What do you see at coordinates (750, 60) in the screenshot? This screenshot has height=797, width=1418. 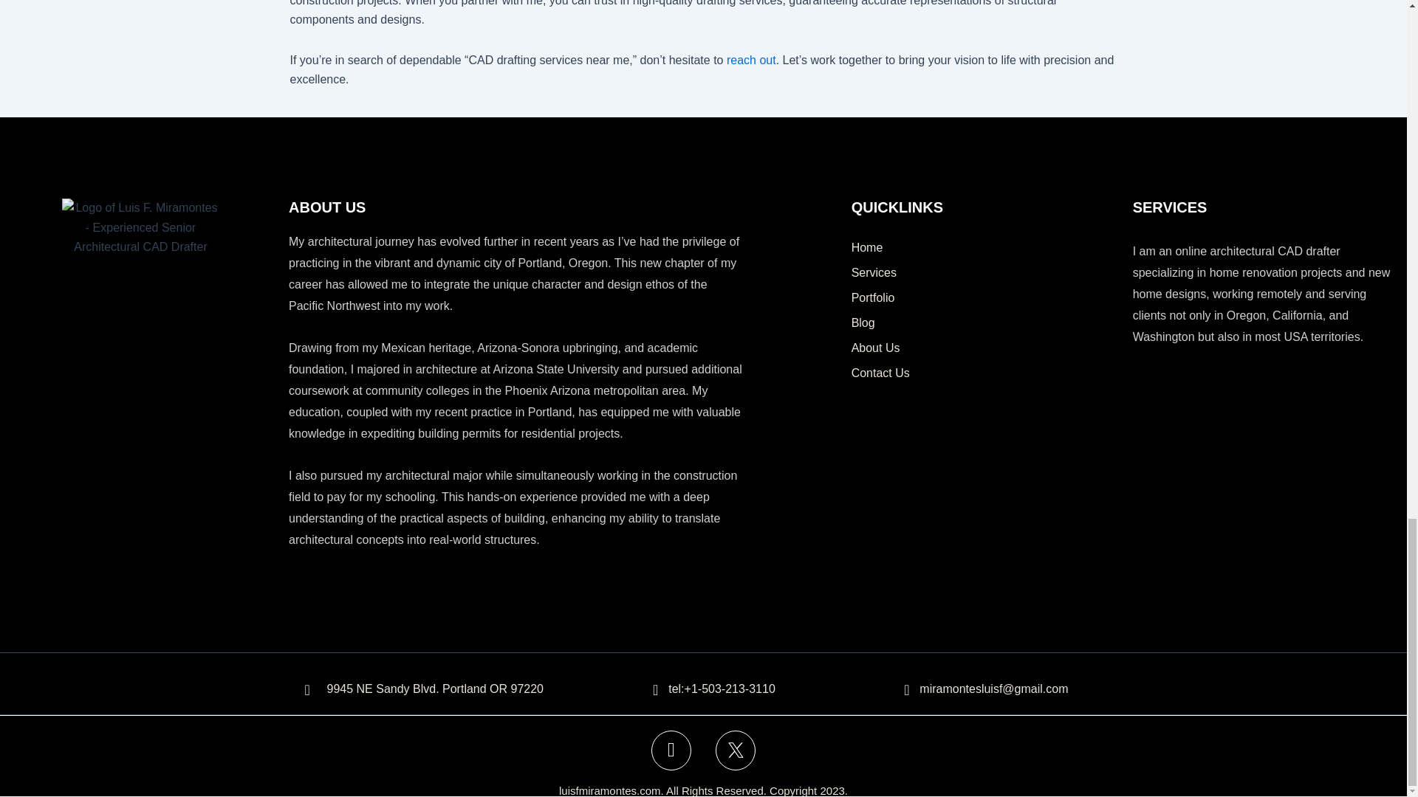 I see `Contact Us` at bounding box center [750, 60].